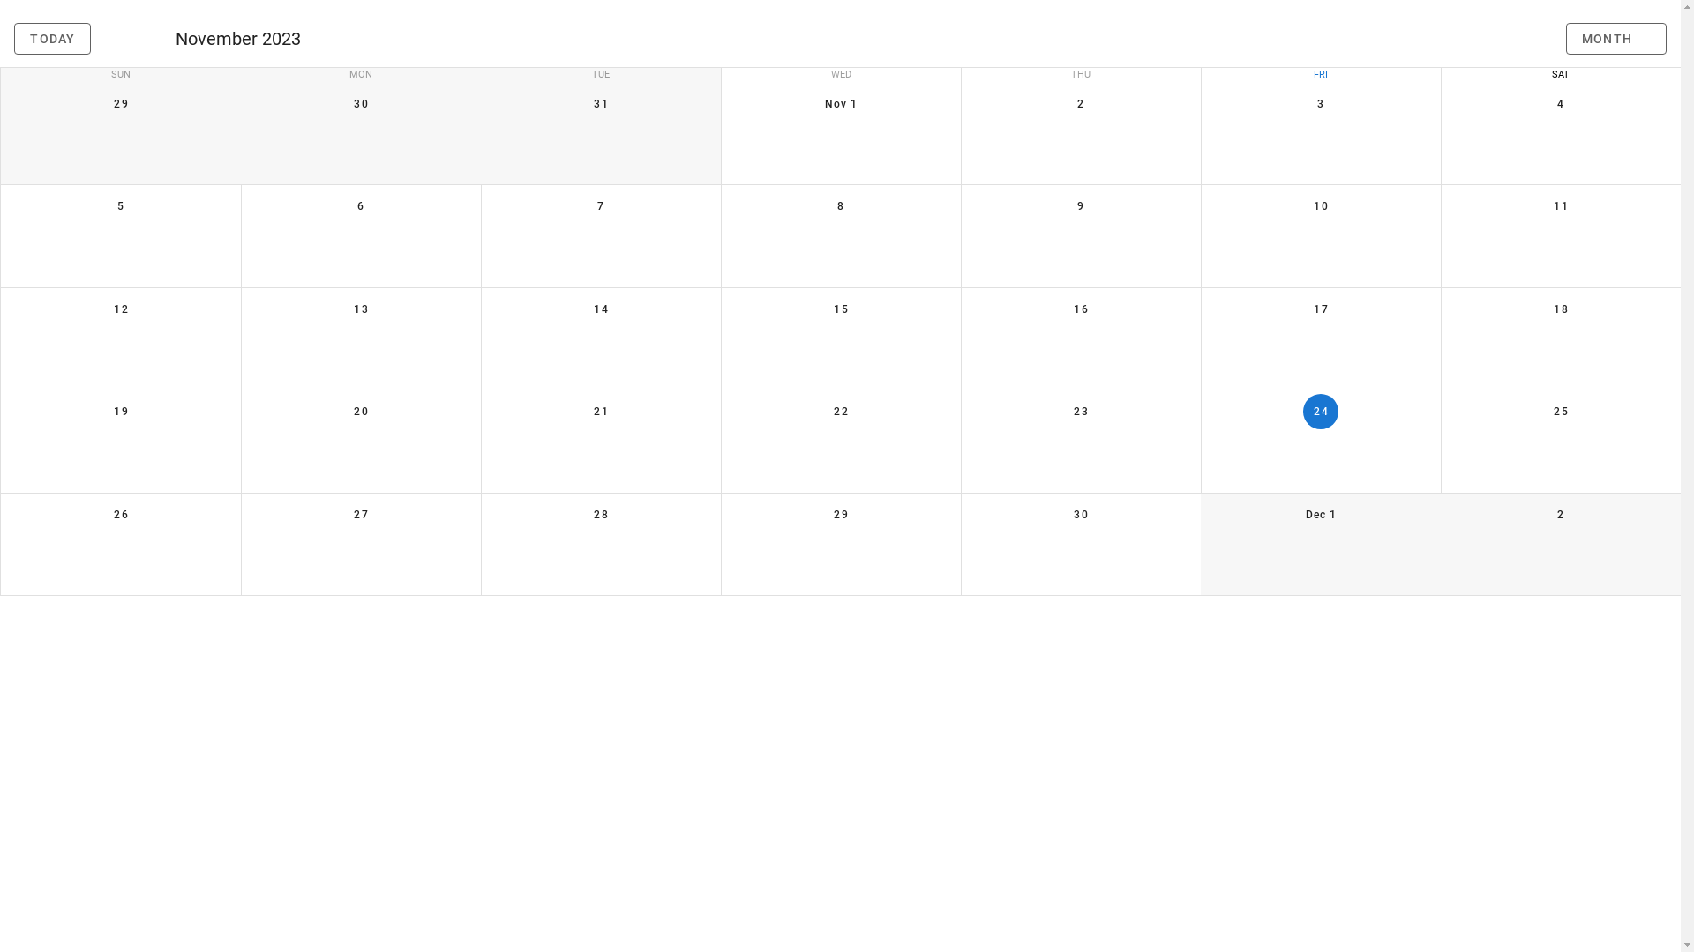 The width and height of the screenshot is (1694, 952). I want to click on 17, so click(1321, 309).